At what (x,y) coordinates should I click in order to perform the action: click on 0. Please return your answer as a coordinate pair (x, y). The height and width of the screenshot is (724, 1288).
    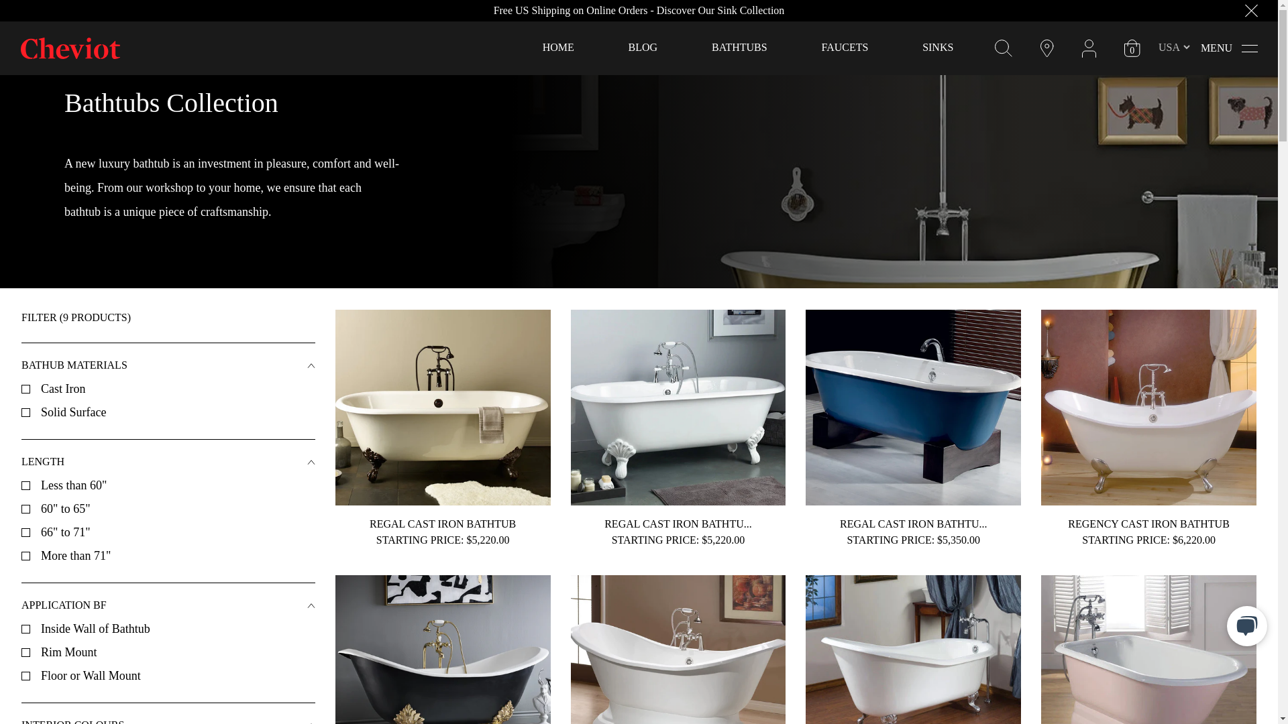
    Looking at the image, I should click on (1132, 48).